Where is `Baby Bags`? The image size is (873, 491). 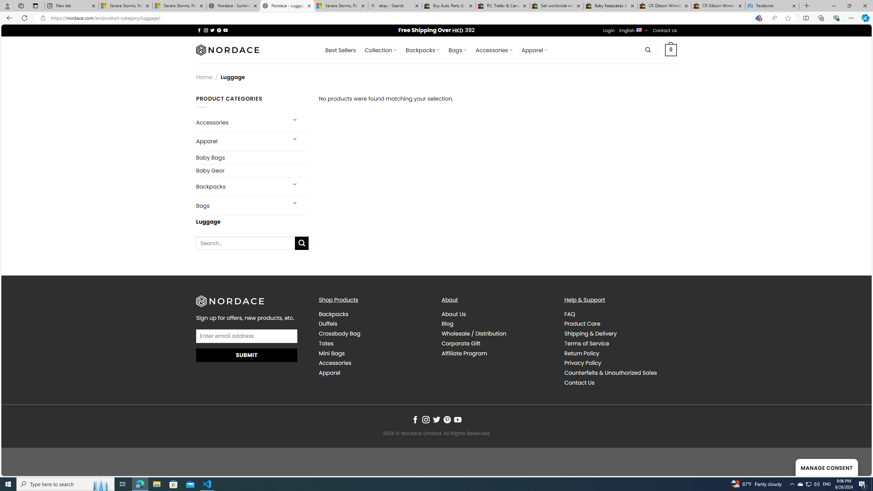 Baby Bags is located at coordinates (253, 158).